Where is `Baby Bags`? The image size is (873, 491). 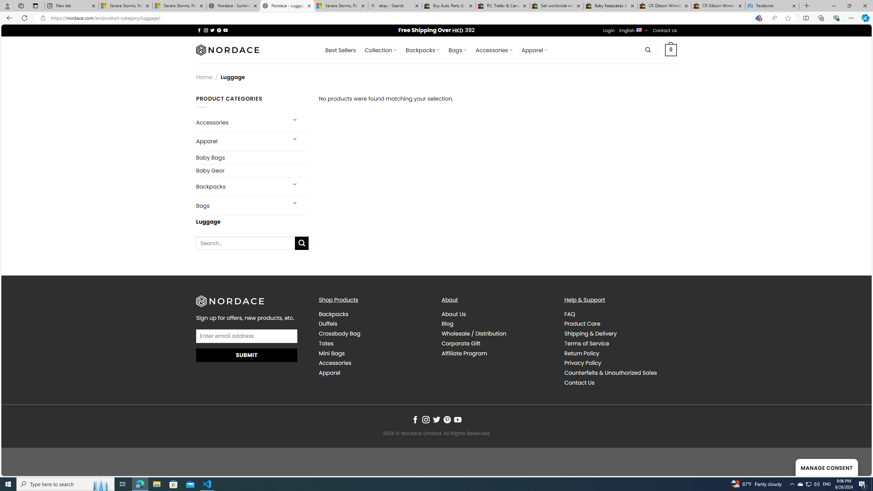 Baby Bags is located at coordinates (253, 158).